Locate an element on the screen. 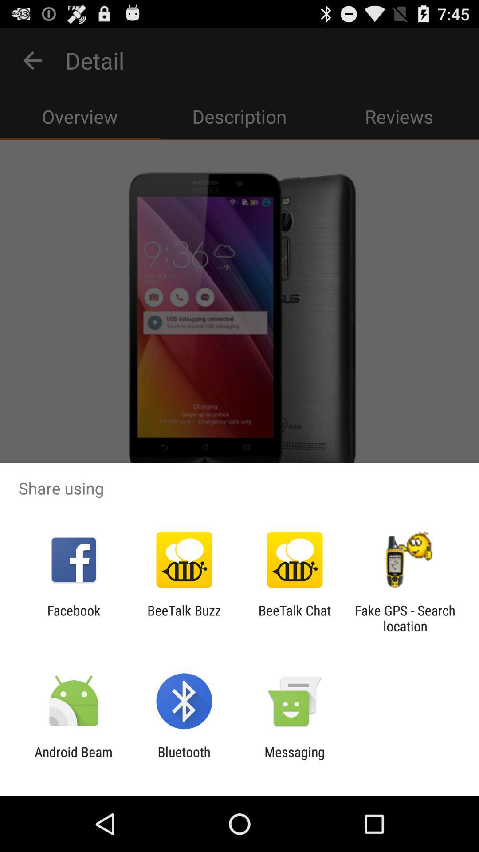 The height and width of the screenshot is (852, 479). choose beetalk buzz item is located at coordinates (184, 618).